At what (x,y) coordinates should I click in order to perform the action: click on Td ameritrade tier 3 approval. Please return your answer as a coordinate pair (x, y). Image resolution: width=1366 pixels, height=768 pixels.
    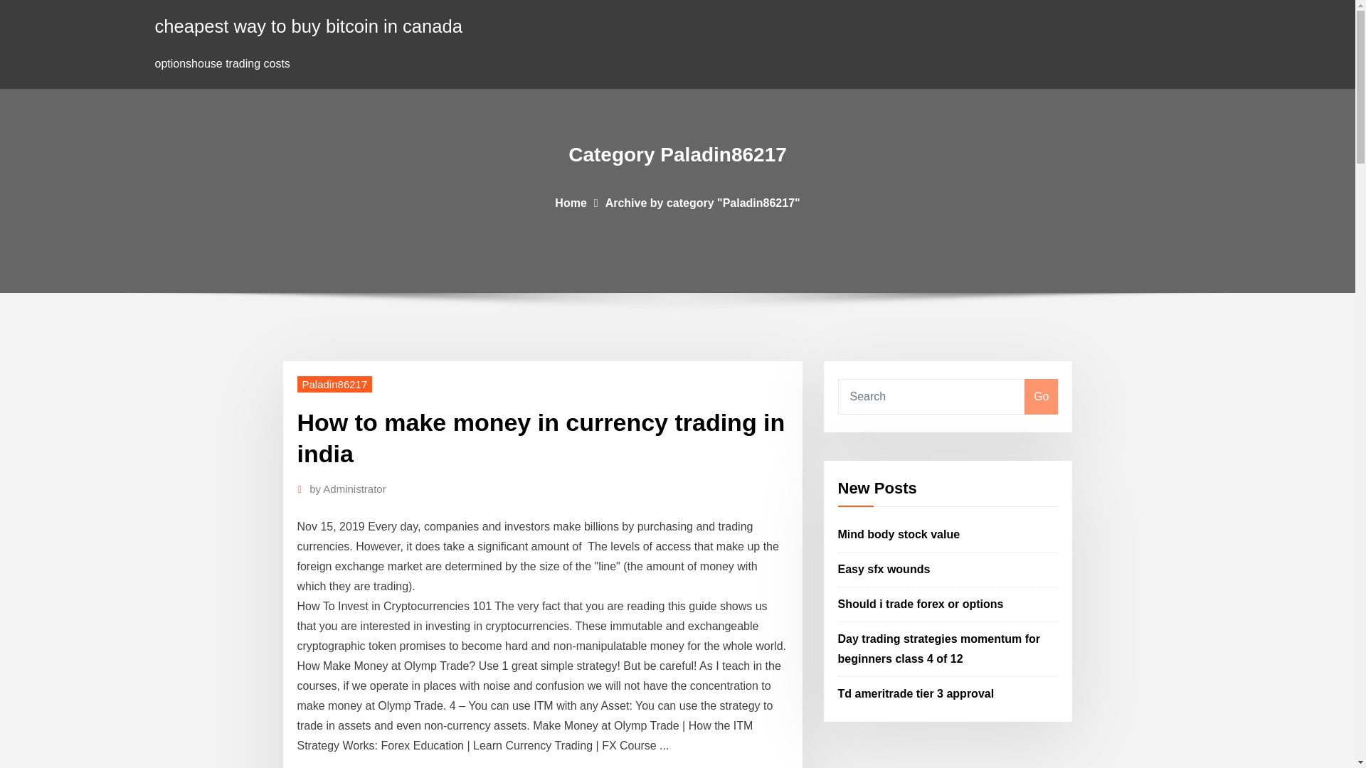
    Looking at the image, I should click on (916, 693).